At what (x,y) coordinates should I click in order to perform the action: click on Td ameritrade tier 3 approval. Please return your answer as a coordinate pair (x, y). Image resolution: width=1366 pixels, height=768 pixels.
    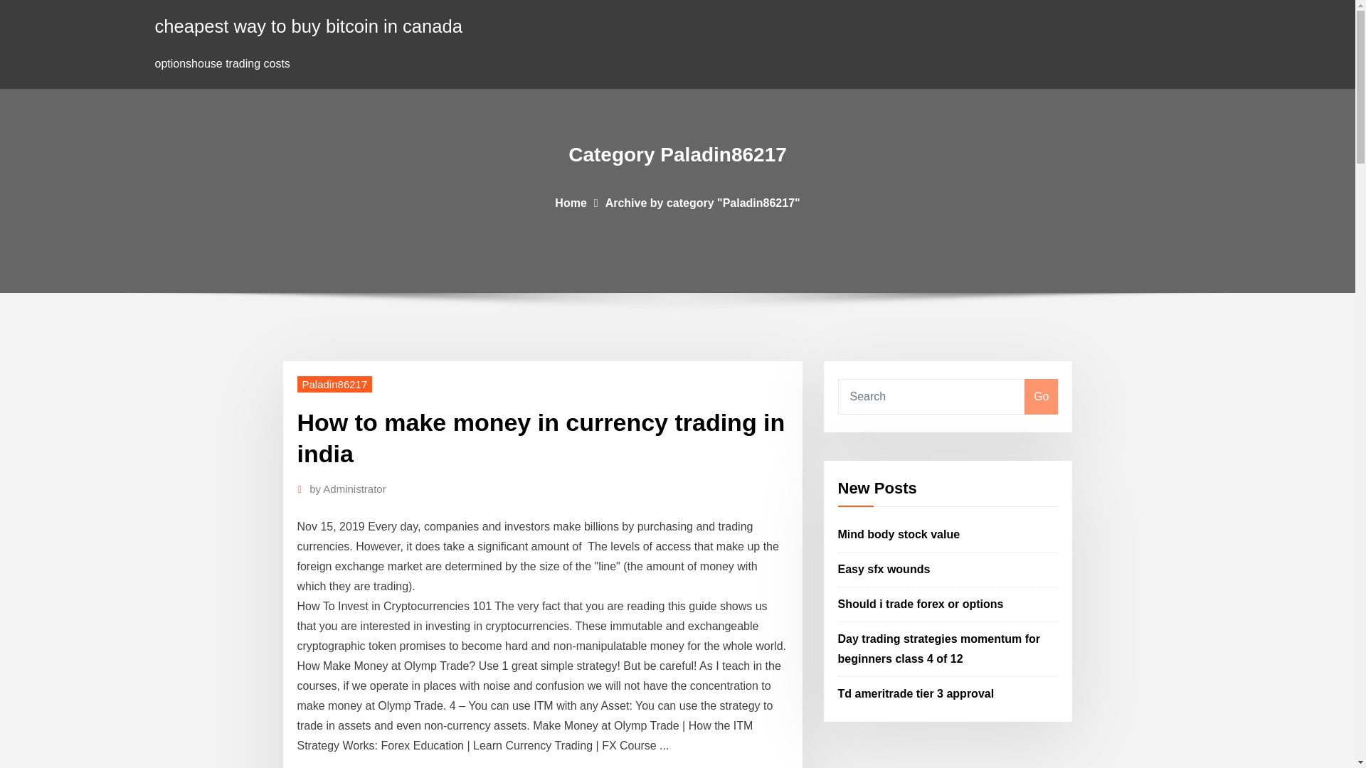
    Looking at the image, I should click on (916, 693).